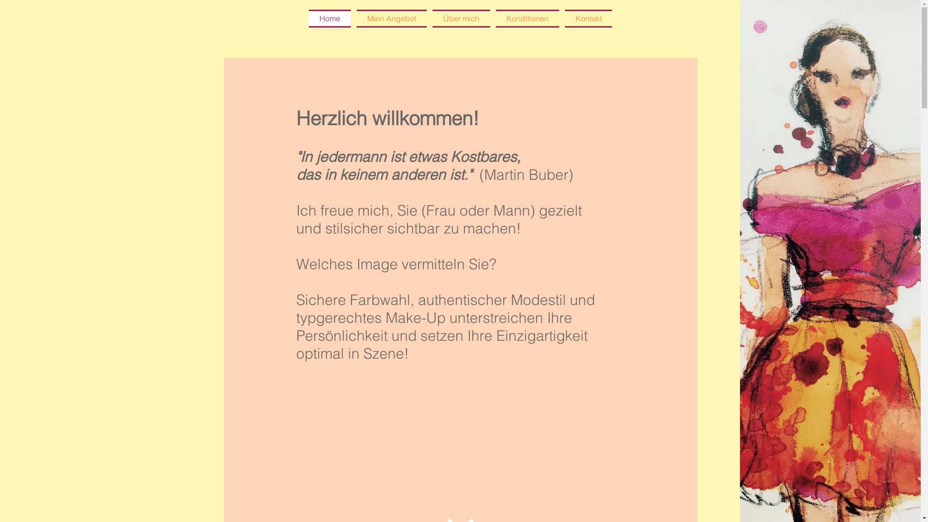  What do you see at coordinates (528, 18) in the screenshot?
I see `Konditionen` at bounding box center [528, 18].